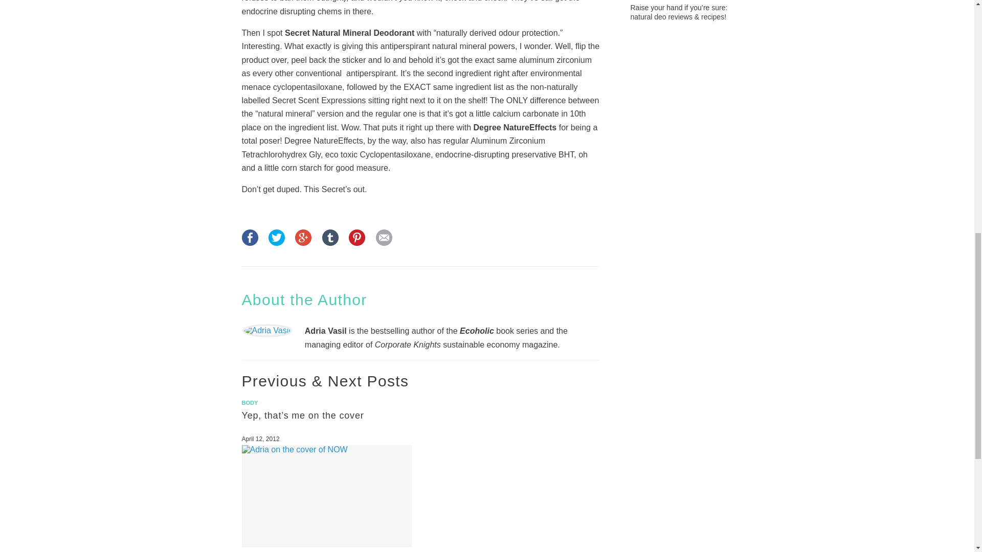  I want to click on Pin it, so click(357, 242).